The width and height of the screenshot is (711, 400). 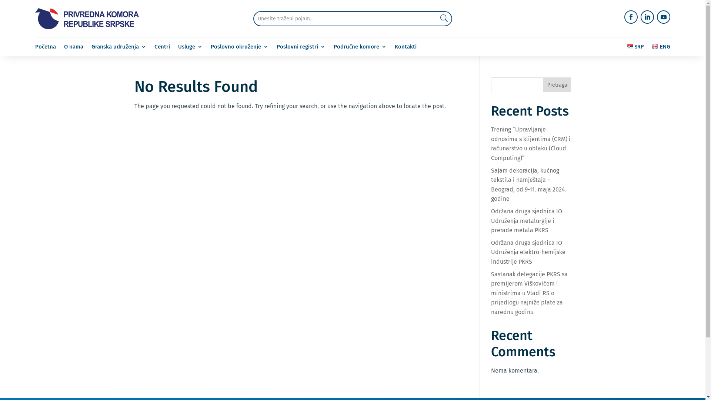 What do you see at coordinates (440, 19) in the screenshot?
I see `Search` at bounding box center [440, 19].